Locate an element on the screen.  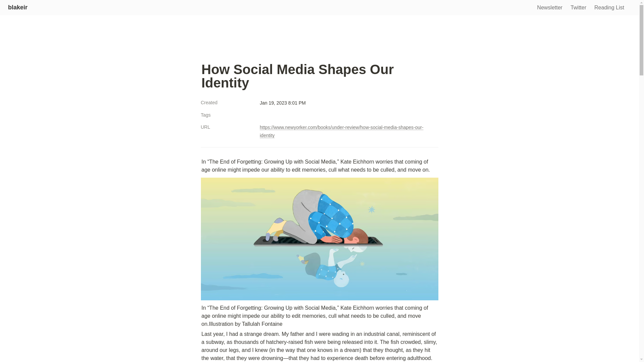
Reading List is located at coordinates (609, 8).